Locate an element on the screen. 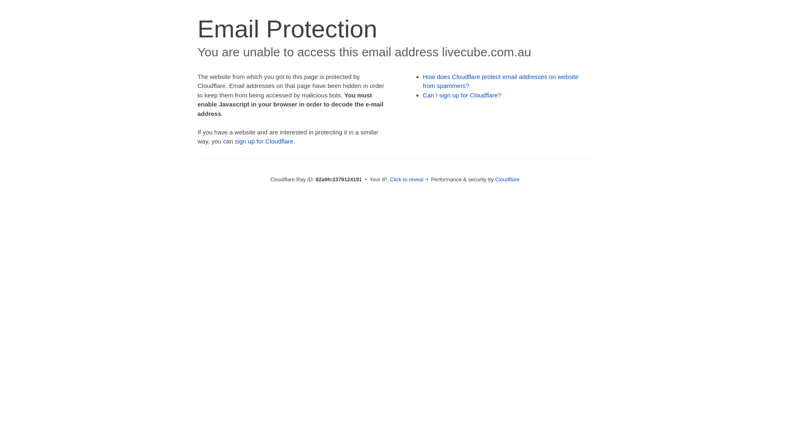 Image resolution: width=790 pixels, height=444 pixels. Can I sign up for Cloudflare? is located at coordinates (462, 95).